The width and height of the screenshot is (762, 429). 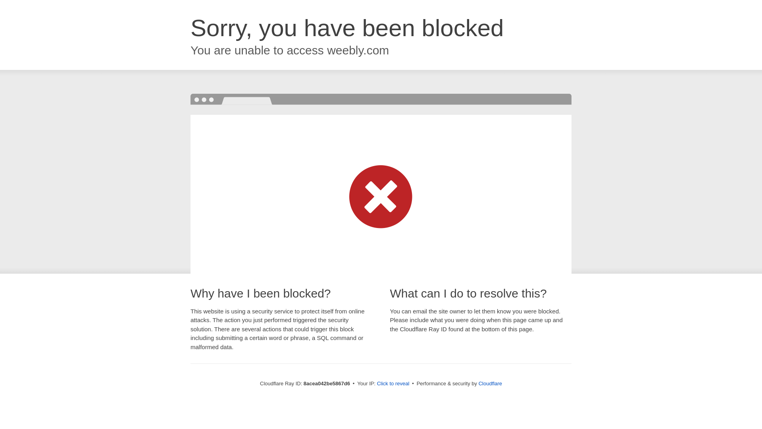 What do you see at coordinates (393, 384) in the screenshot?
I see `Click to reveal` at bounding box center [393, 384].